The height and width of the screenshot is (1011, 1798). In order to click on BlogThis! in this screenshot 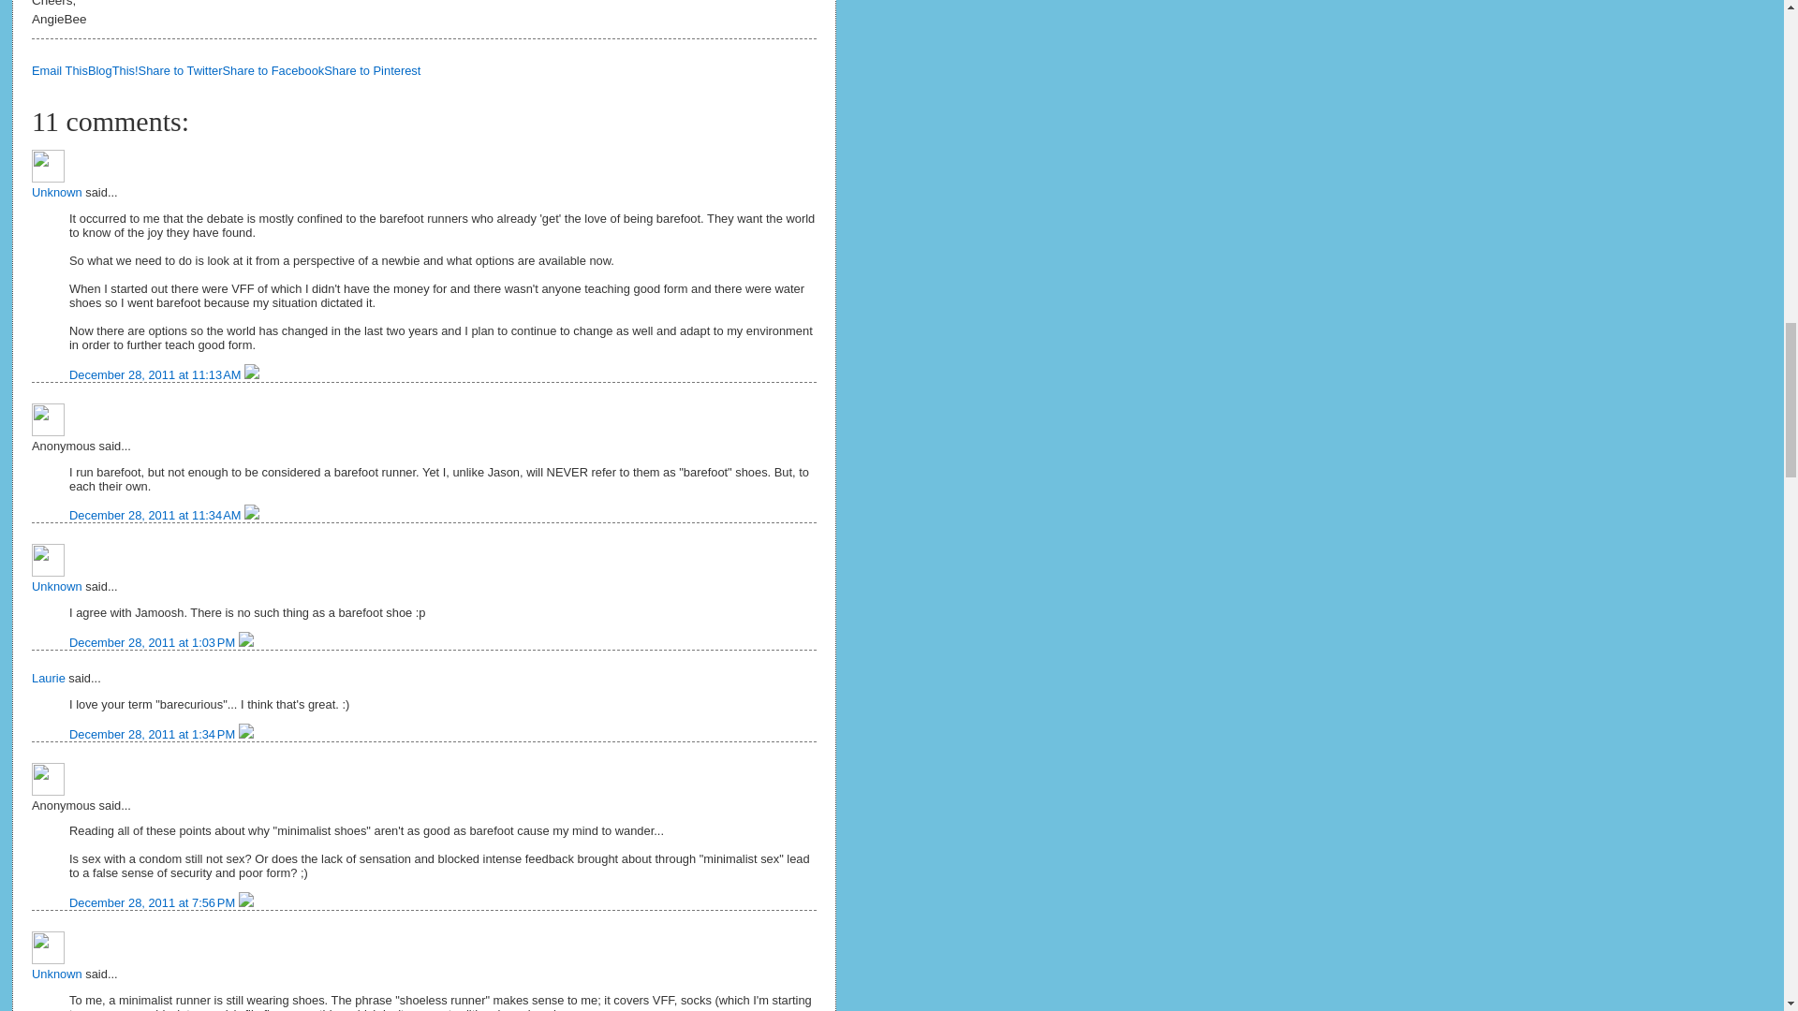, I will do `click(112, 71)`.